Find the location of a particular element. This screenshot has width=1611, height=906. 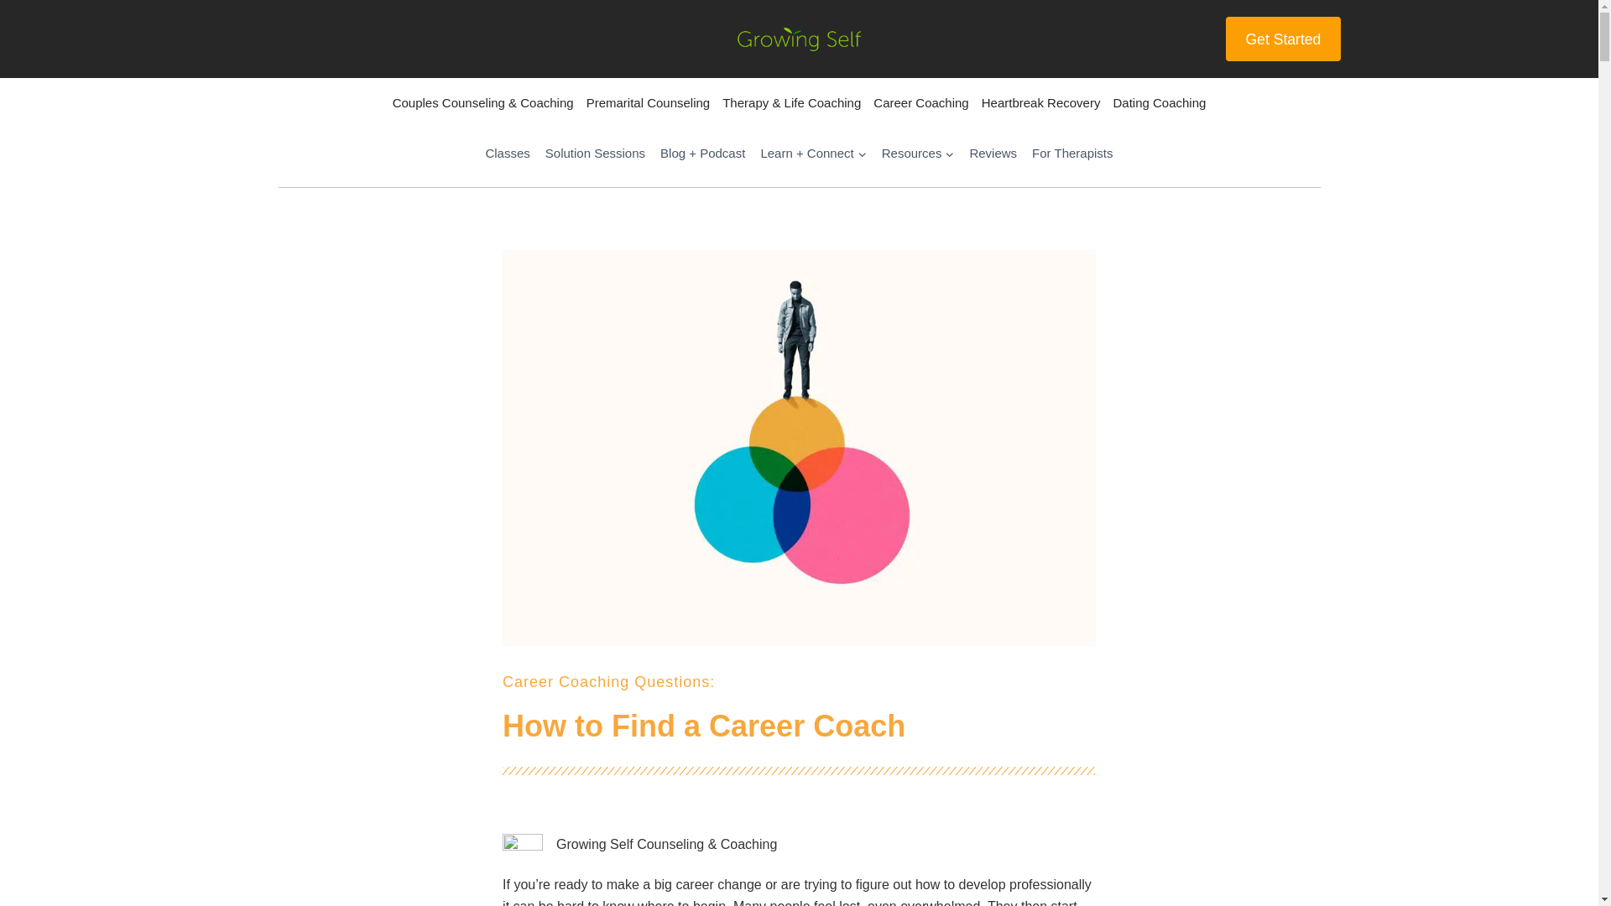

Career Coaching is located at coordinates (921, 102).